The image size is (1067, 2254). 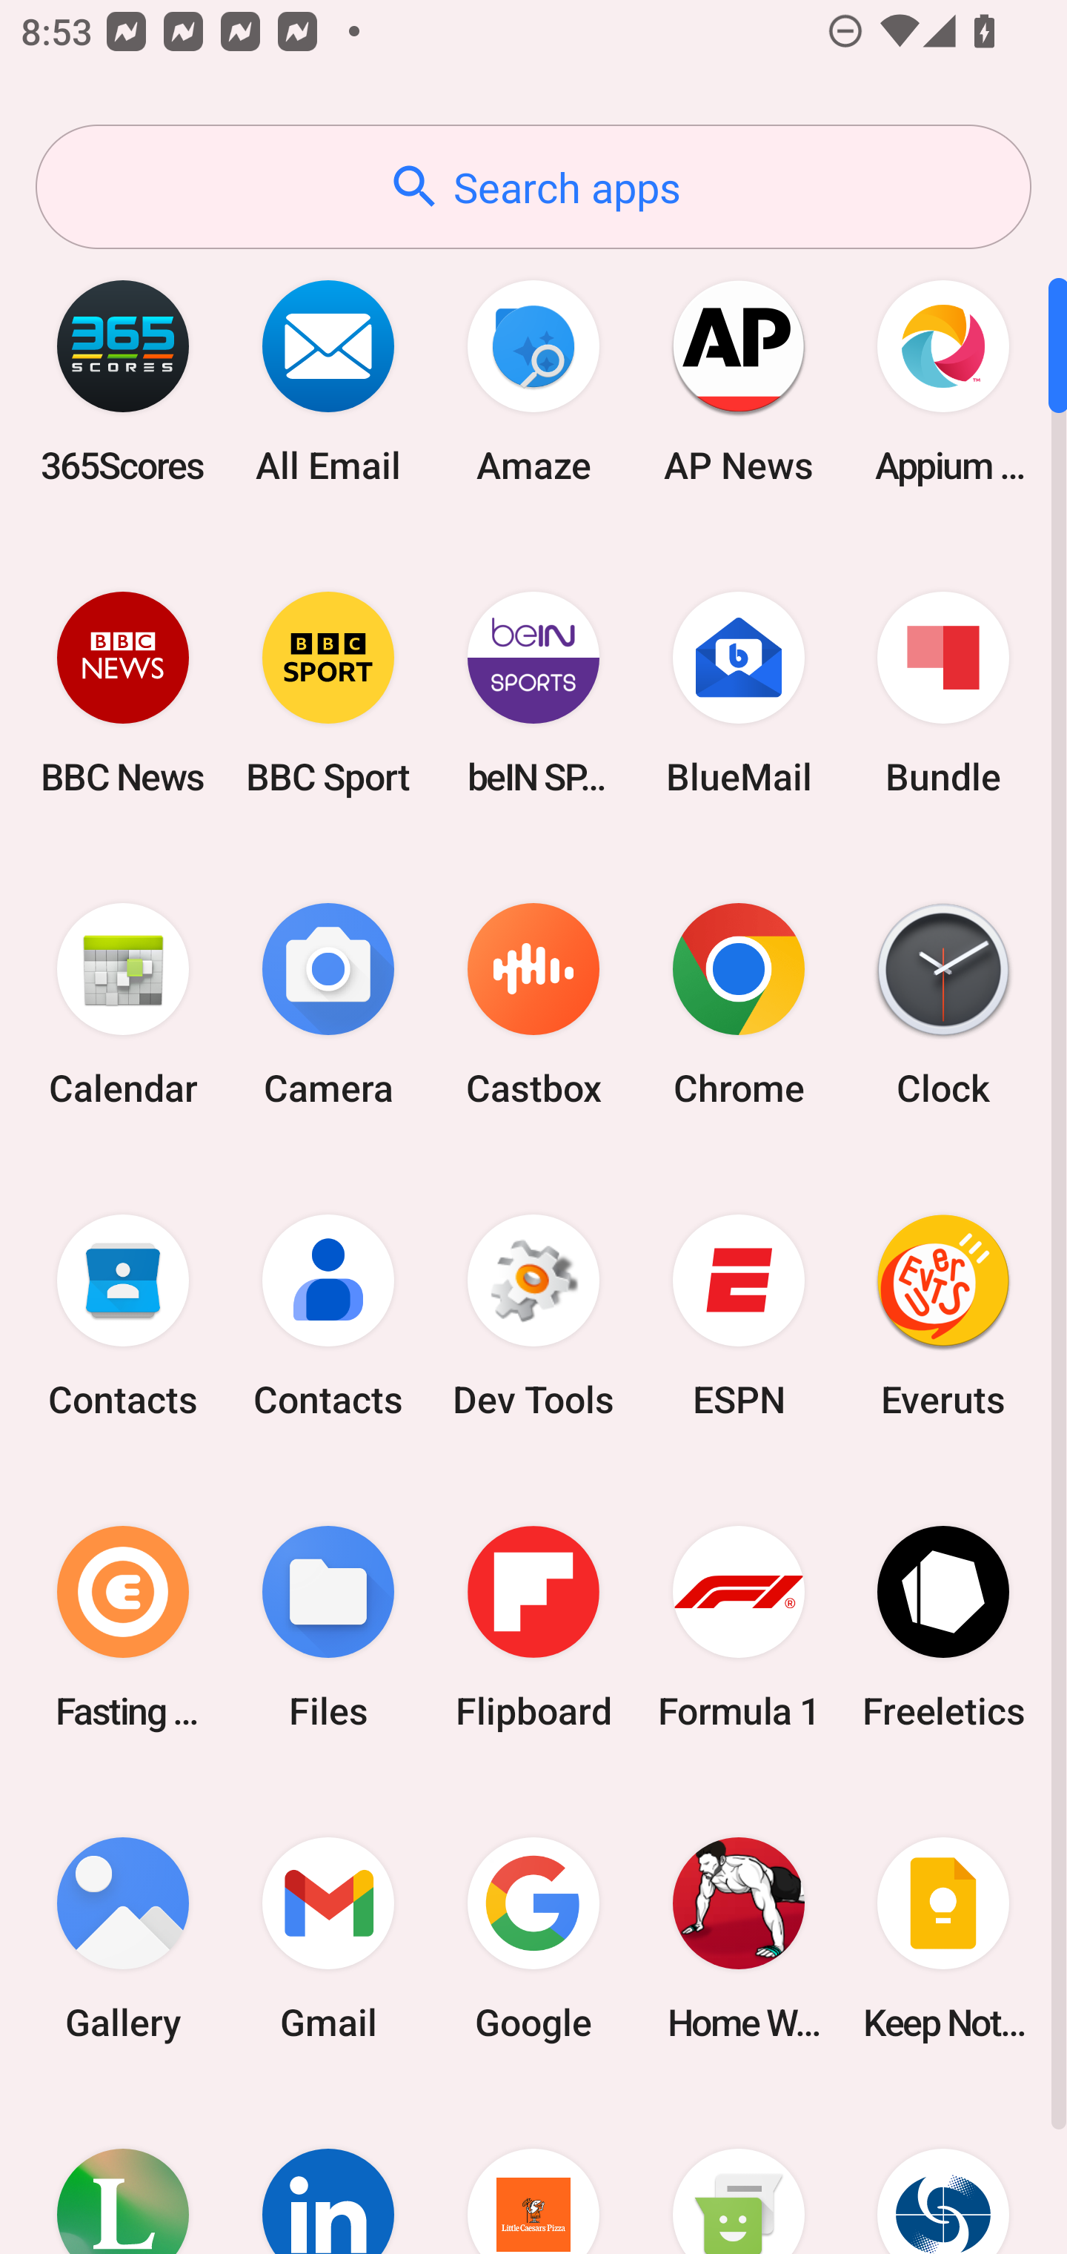 What do you see at coordinates (328, 693) in the screenshot?
I see `BBC Sport` at bounding box center [328, 693].